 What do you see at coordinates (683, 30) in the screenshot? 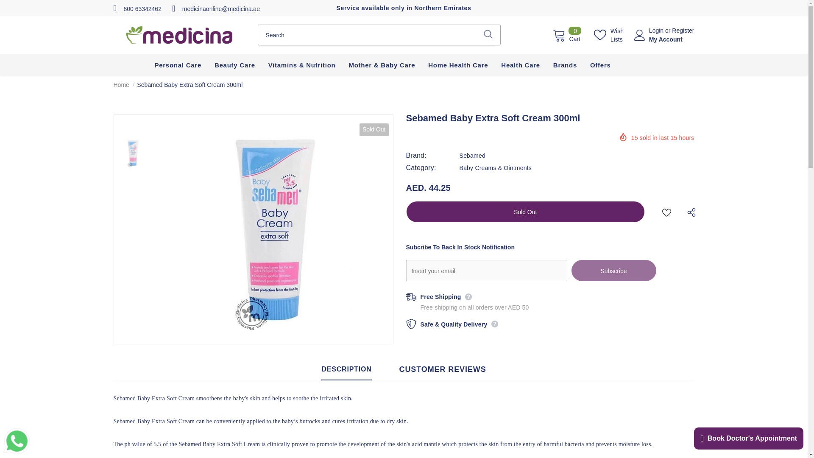
I see `Register` at bounding box center [683, 30].